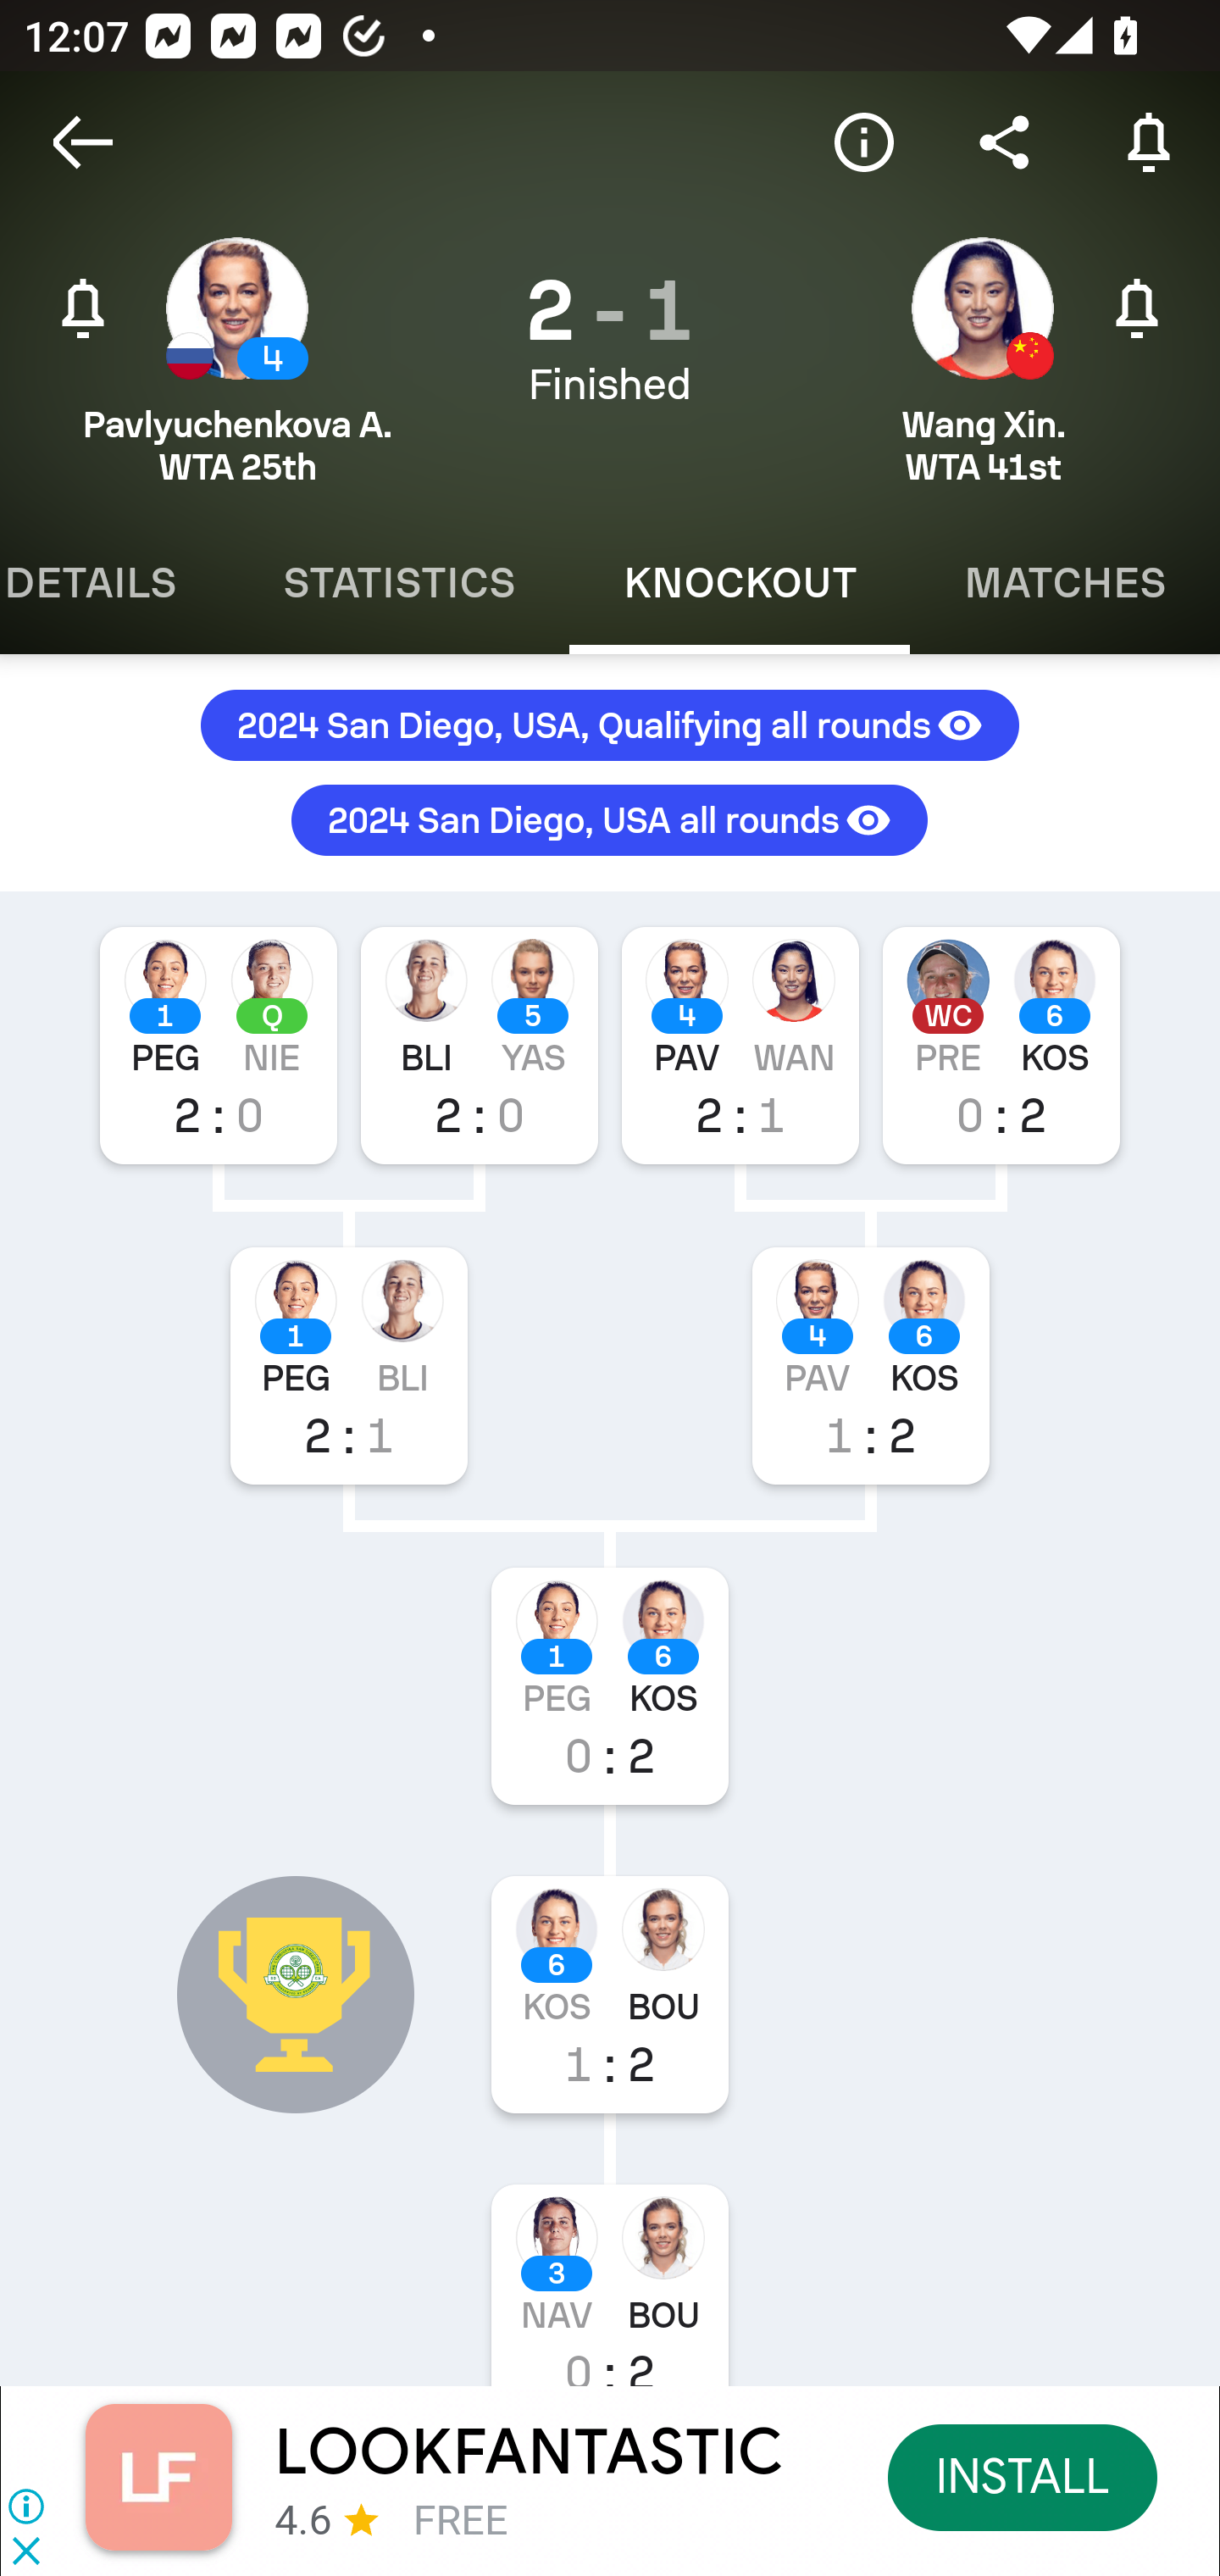 The width and height of the screenshot is (1220, 2576). I want to click on 2024 San Diego, USA, Qualifying all rounds, so click(610, 724).